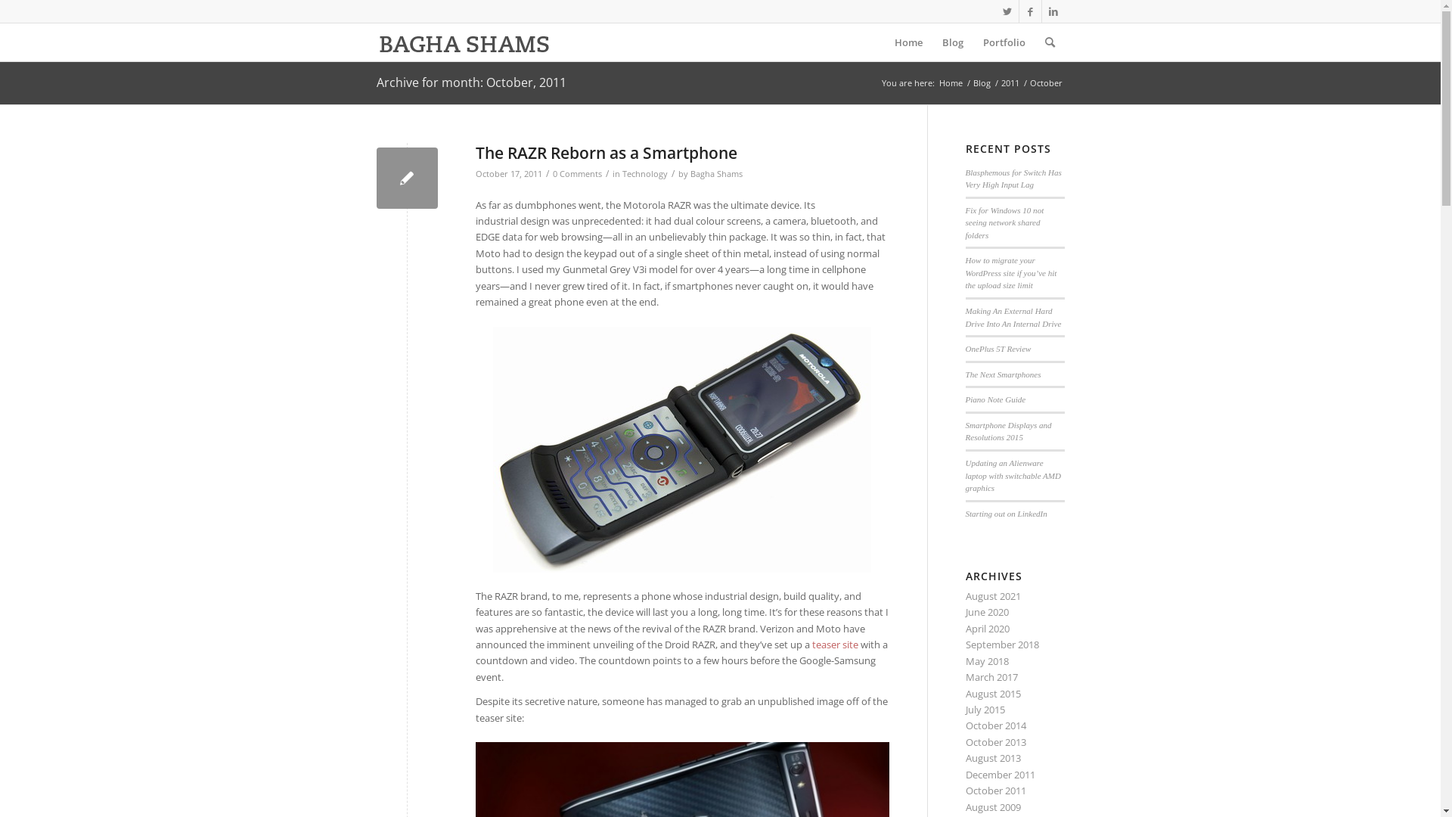 This screenshot has height=817, width=1452. I want to click on December 2011, so click(1000, 775).